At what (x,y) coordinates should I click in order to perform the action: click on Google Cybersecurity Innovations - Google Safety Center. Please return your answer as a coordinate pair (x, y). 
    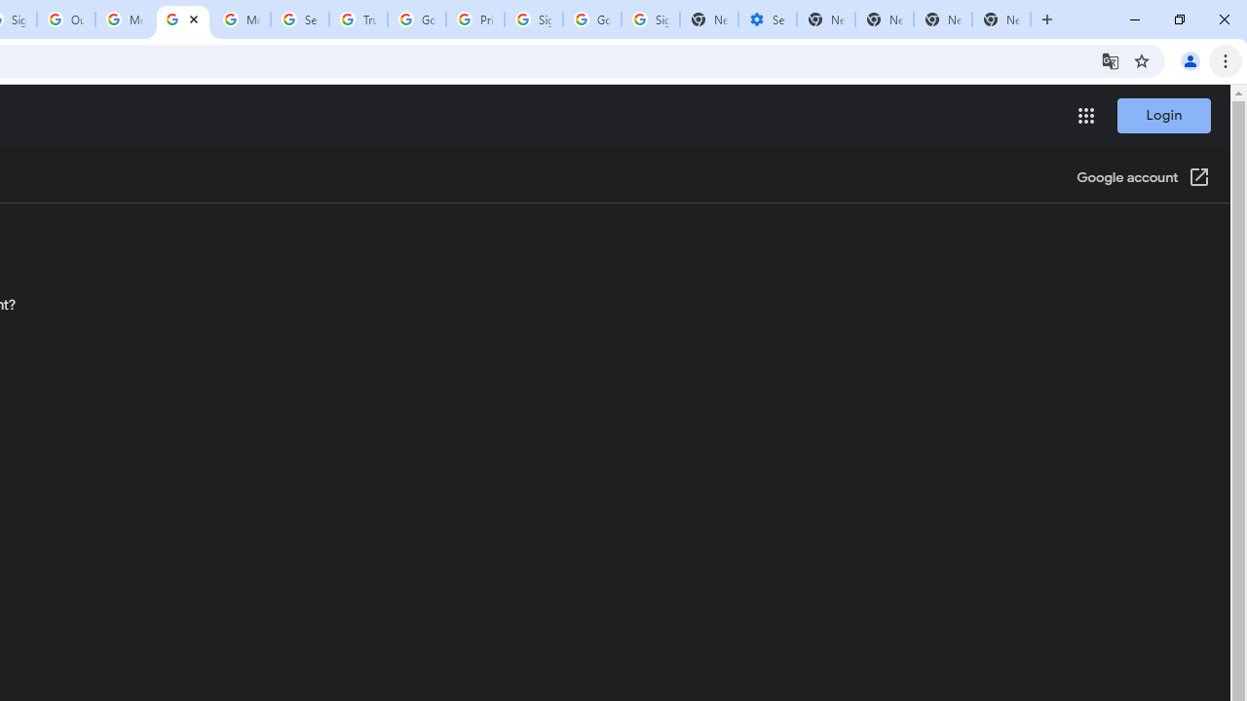
    Looking at the image, I should click on (592, 19).